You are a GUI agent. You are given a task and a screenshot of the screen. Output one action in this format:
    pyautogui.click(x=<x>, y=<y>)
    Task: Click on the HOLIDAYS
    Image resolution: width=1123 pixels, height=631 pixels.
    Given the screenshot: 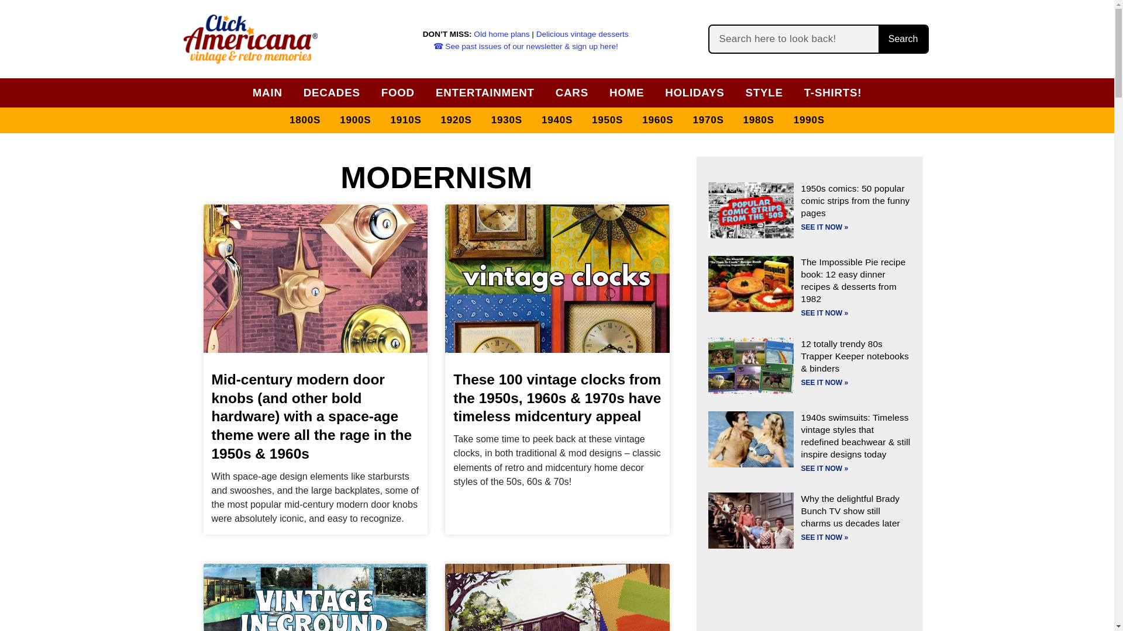 What is the action you would take?
    pyautogui.click(x=694, y=92)
    